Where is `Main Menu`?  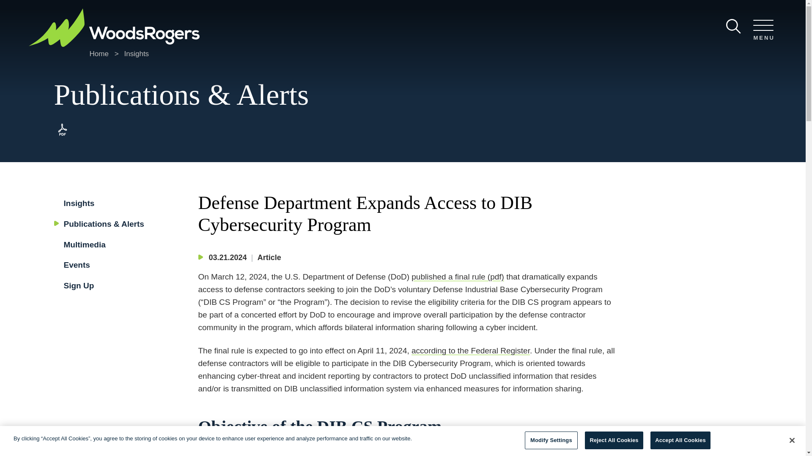 Main Menu is located at coordinates (379, 9).